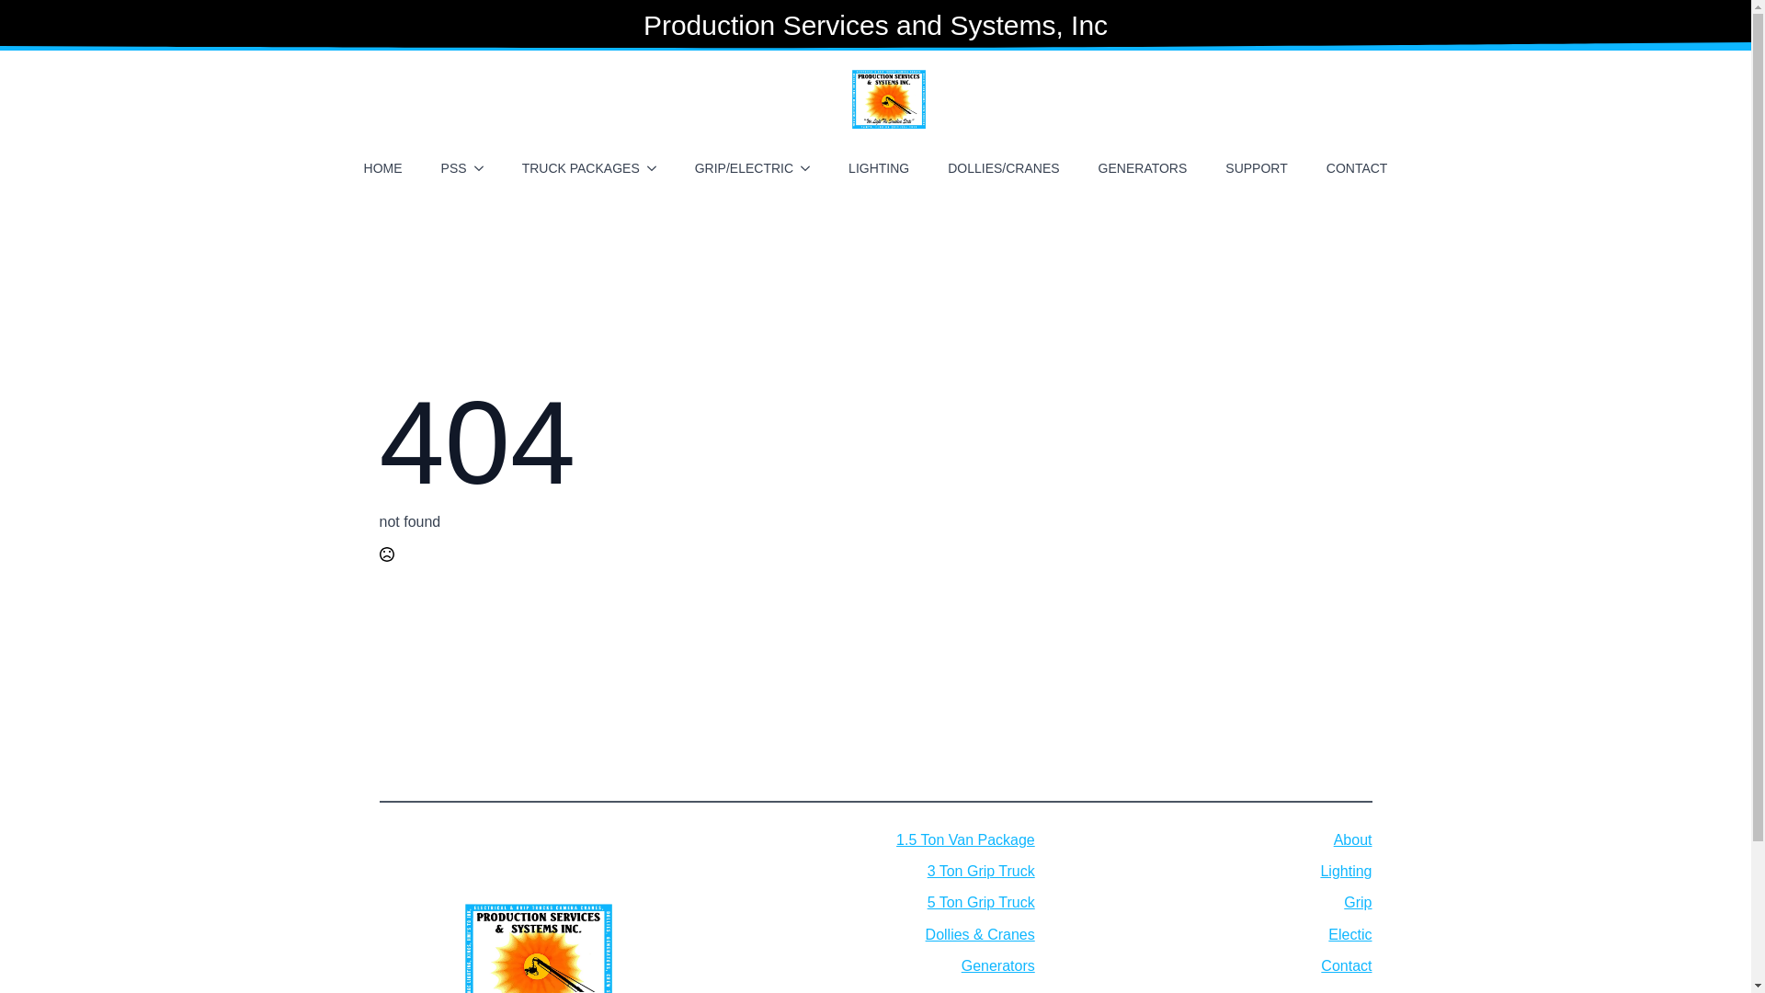 Image resolution: width=1765 pixels, height=993 pixels. What do you see at coordinates (981, 872) in the screenshot?
I see `3 Ton Grip Truck` at bounding box center [981, 872].